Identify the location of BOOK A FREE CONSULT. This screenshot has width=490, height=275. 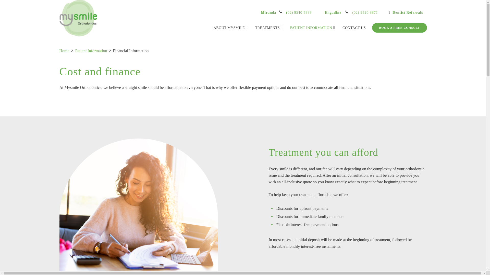
(399, 28).